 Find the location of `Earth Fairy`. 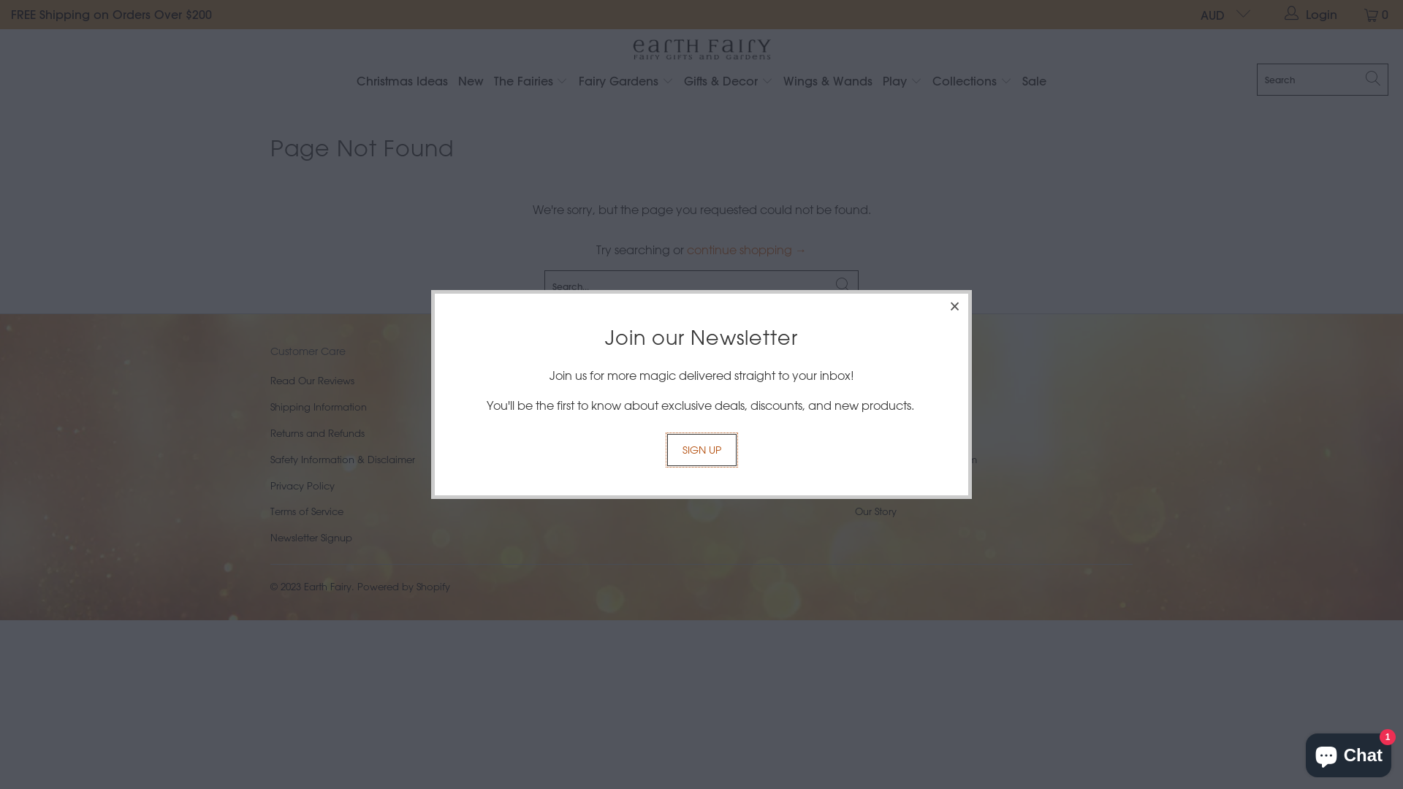

Earth Fairy is located at coordinates (701, 50).